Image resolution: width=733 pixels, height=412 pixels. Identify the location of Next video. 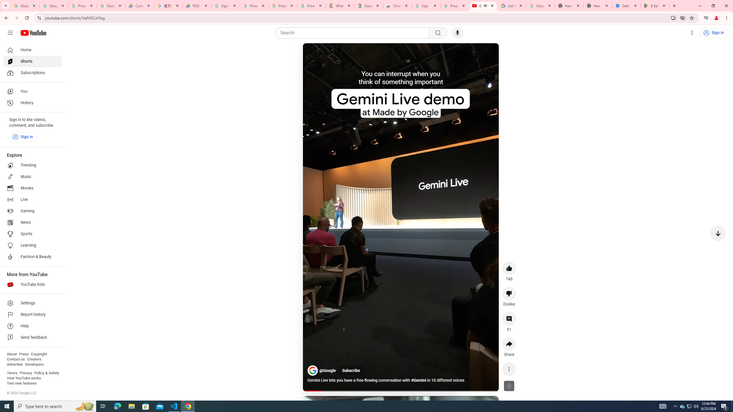
(718, 233).